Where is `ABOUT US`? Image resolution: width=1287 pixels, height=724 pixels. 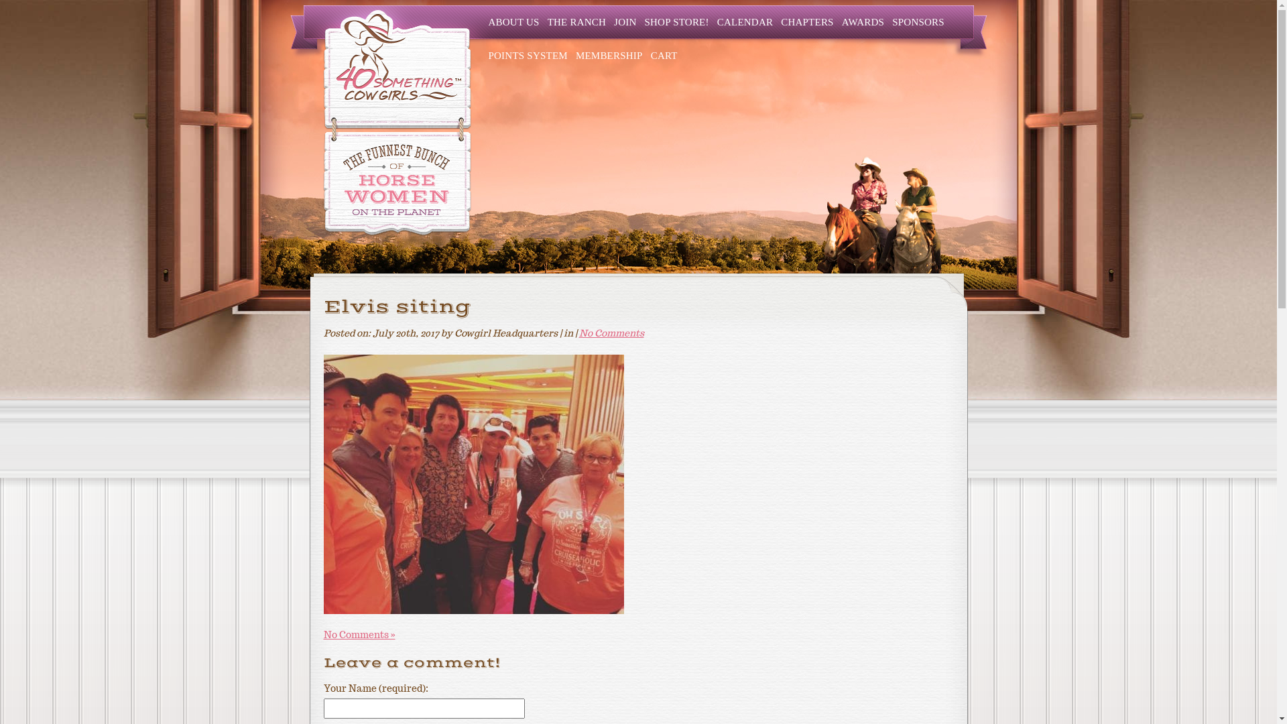
ABOUT US is located at coordinates (513, 22).